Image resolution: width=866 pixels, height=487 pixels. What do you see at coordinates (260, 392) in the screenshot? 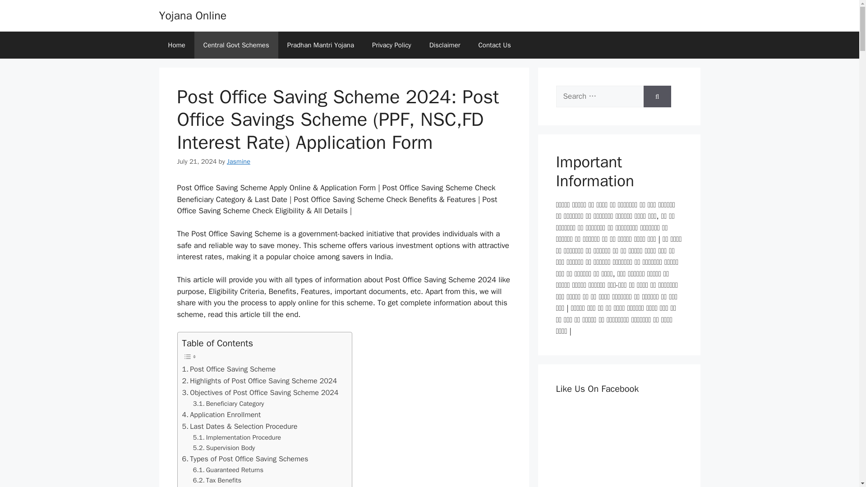
I see `Objectives of Post Office Saving Scheme 2024` at bounding box center [260, 392].